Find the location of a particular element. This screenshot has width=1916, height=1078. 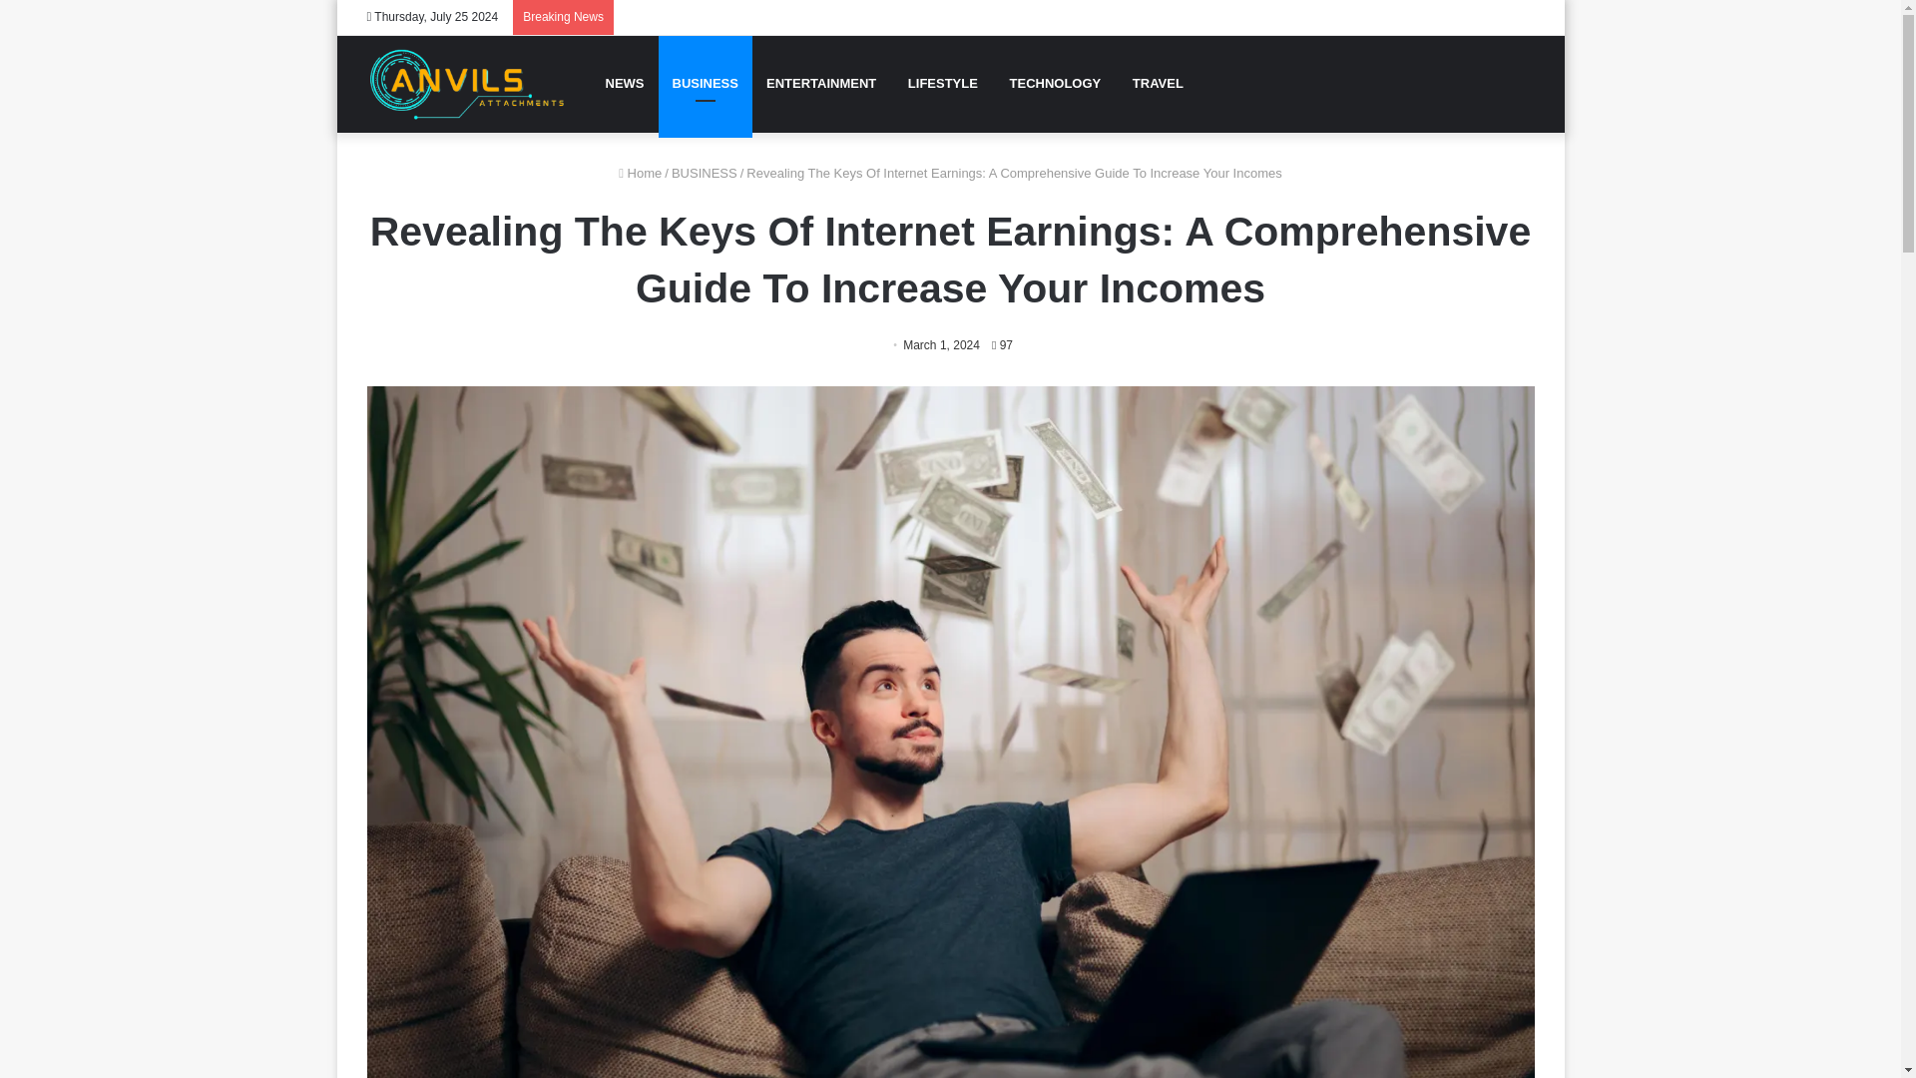

NEWS is located at coordinates (623, 83).